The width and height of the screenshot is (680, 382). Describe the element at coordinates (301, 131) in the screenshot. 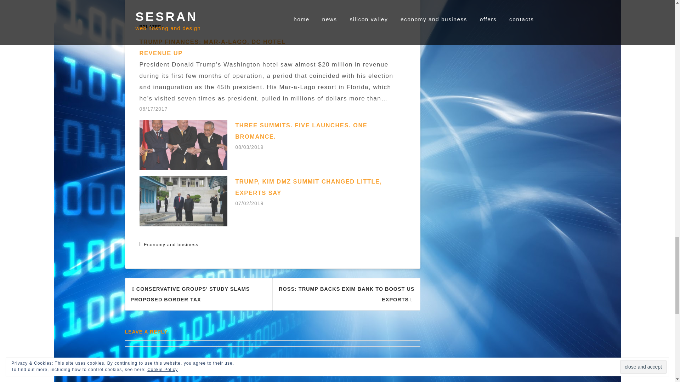

I see `THREE SUMMITS. FIVE LAUNCHES. ONE BROMANCE.` at that location.